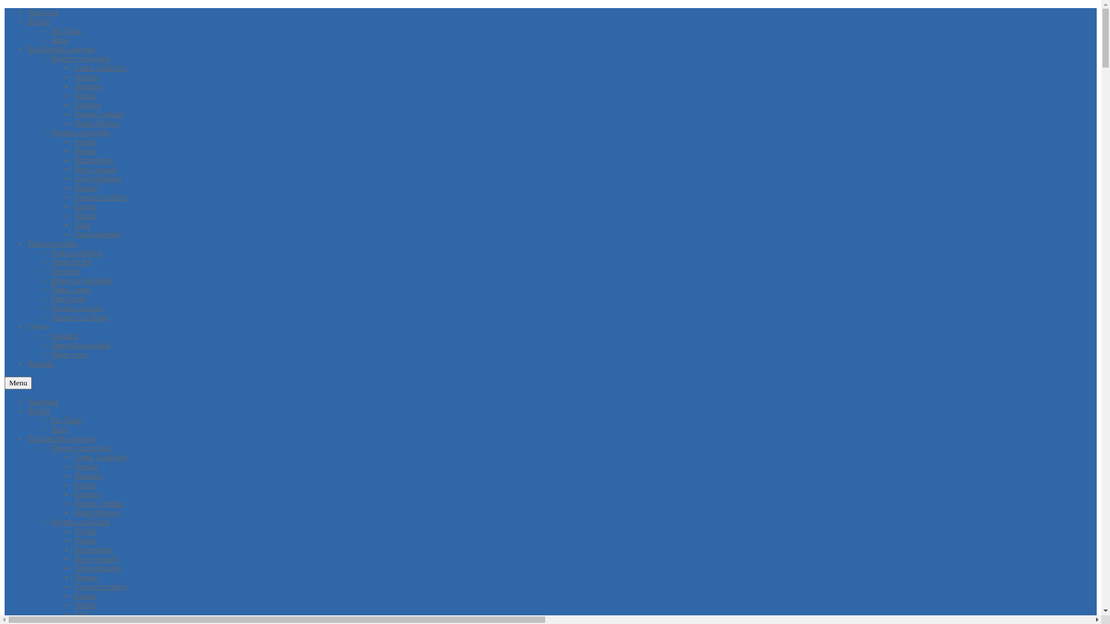 The height and width of the screenshot is (624, 1110). Describe the element at coordinates (68, 299) in the screenshot. I see `Sitni fitnes` at that location.